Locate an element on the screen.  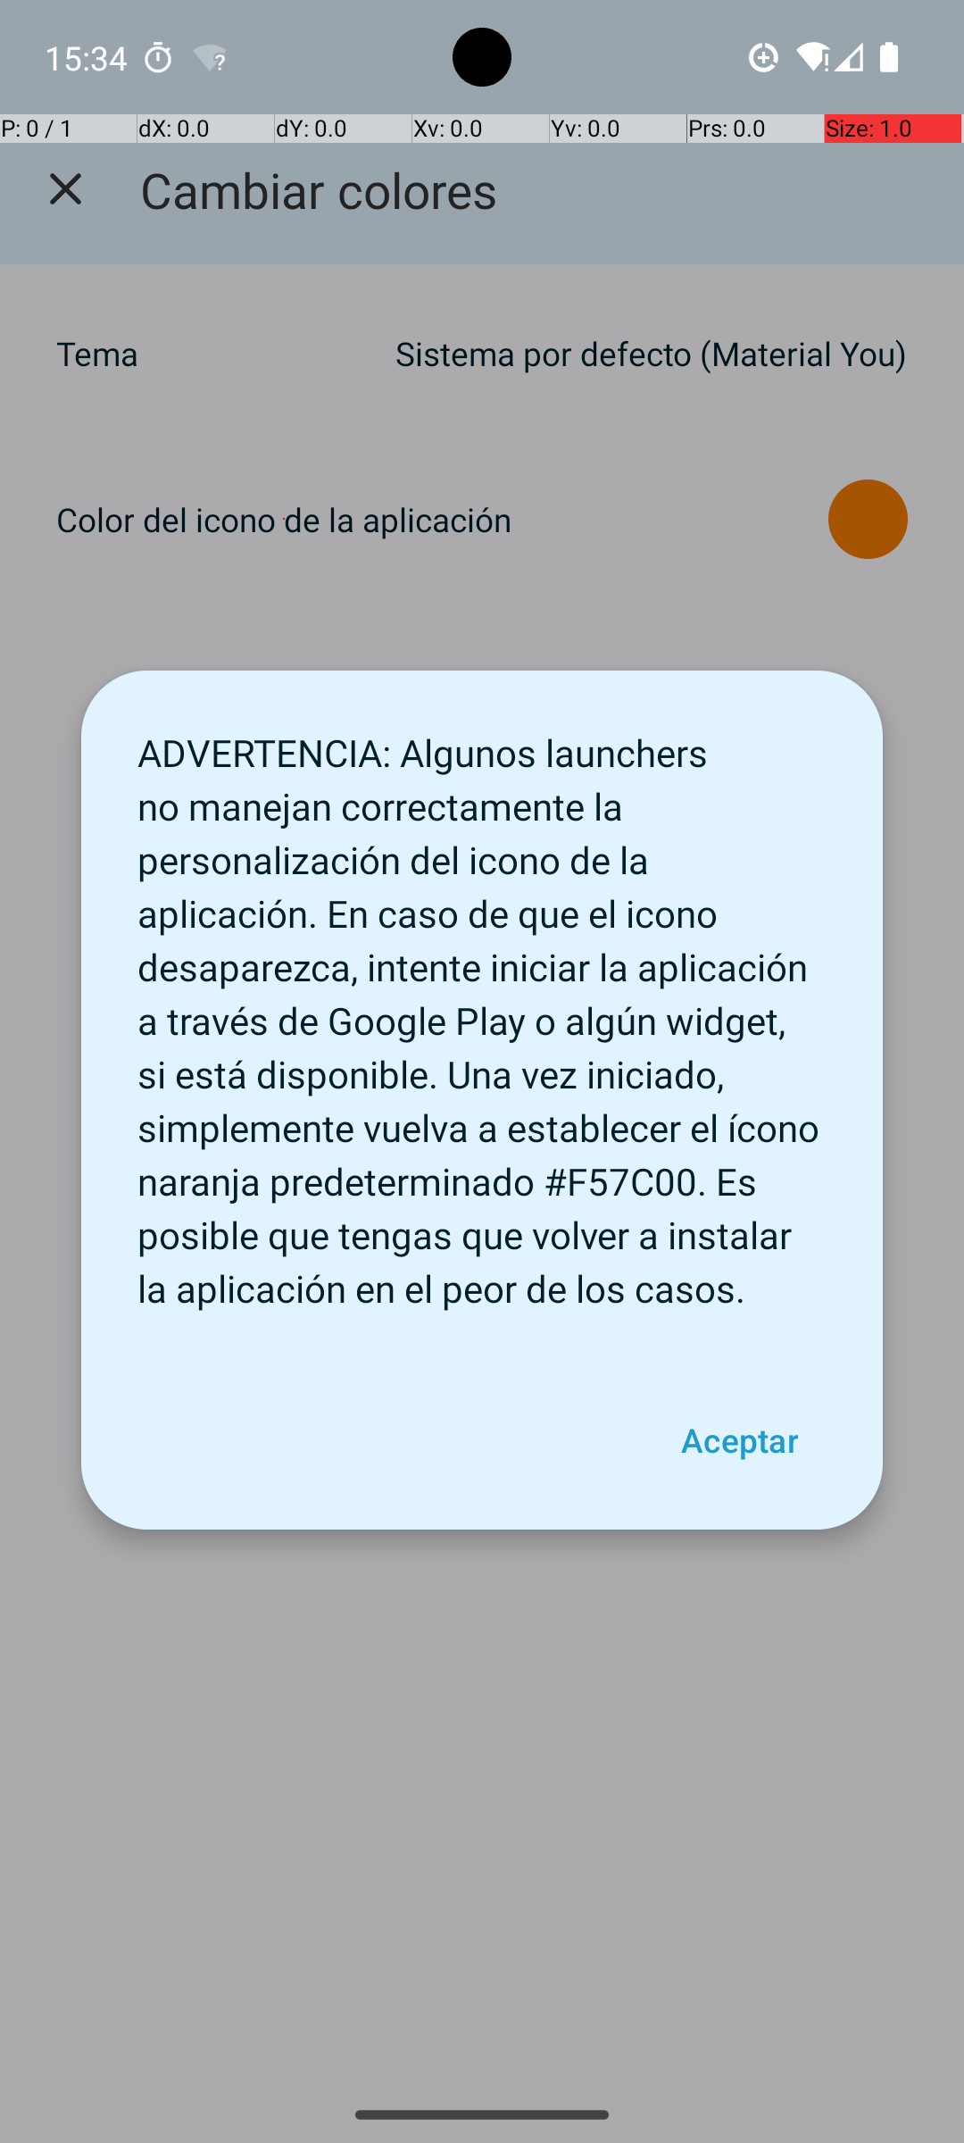
ADVERTENCIA: Algunos launchers no manejan correctamente la personalización del icono de la aplicación. En caso de que el icono desaparezca, intente iniciar la aplicación a través de Google Play o algún widget, si está disponible. Una vez iniciado, simplemente vuelva a establecer el ícono naranja predeterminado #F57C00. Es posible que tengas que volver a instalar la aplicación en el peor de los casos. is located at coordinates (482, 1011).